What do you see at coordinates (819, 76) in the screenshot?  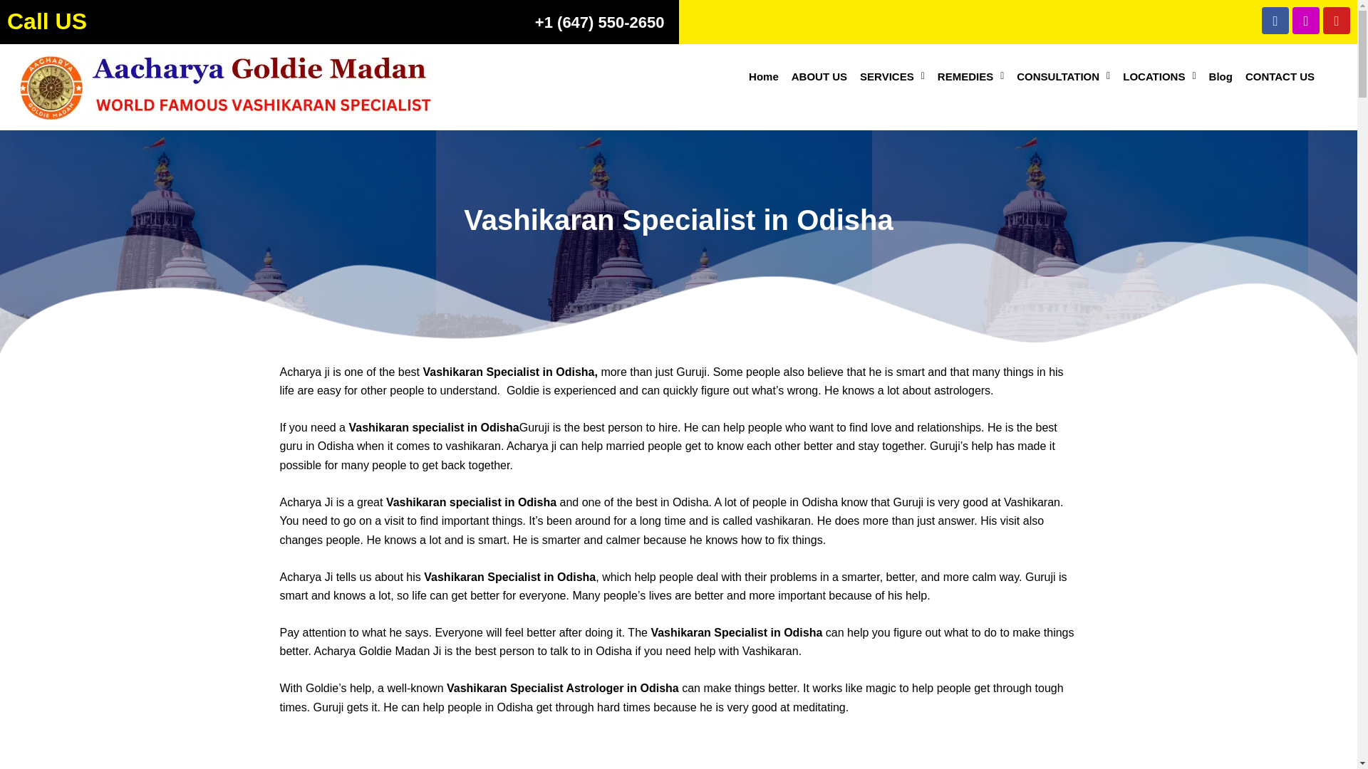 I see `ABOUT US` at bounding box center [819, 76].